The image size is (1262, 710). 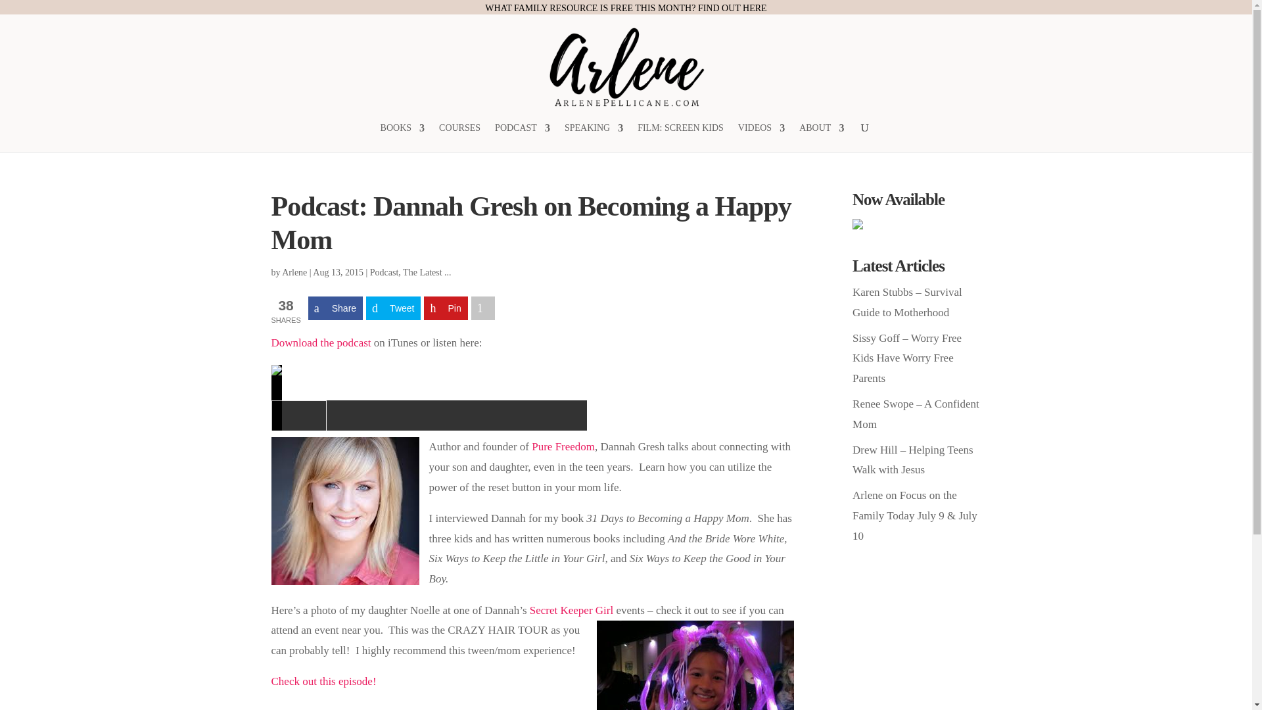 What do you see at coordinates (402, 137) in the screenshot?
I see `BOOKS` at bounding box center [402, 137].